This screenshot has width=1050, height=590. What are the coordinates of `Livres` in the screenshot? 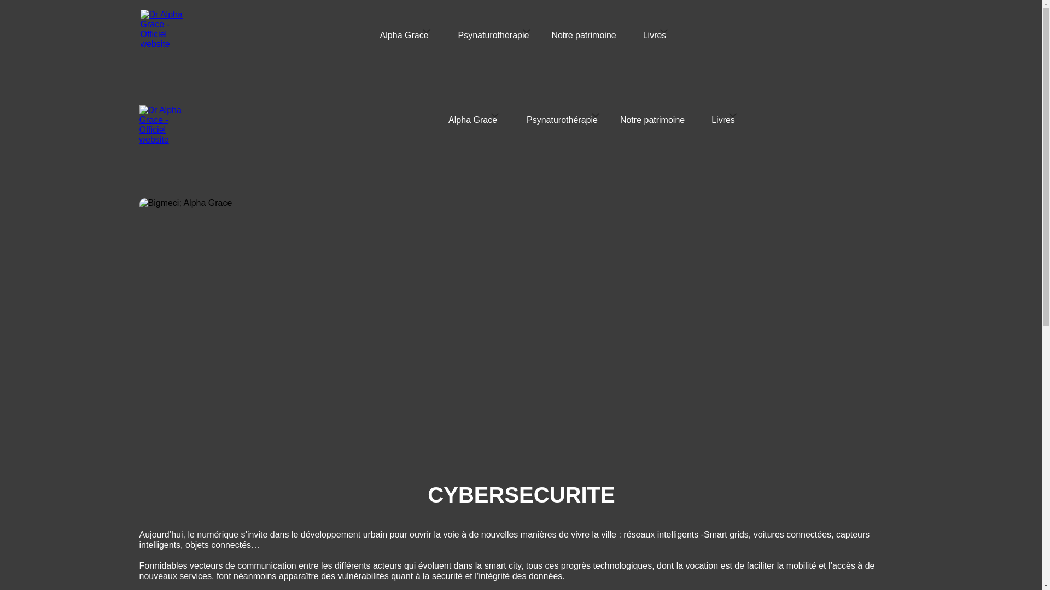 It's located at (721, 115).